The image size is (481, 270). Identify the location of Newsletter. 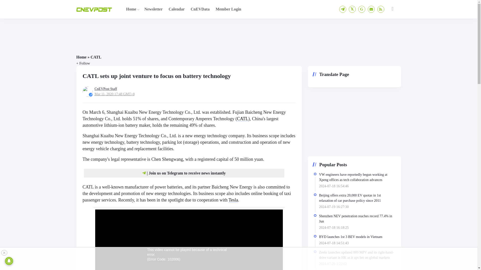
(153, 9).